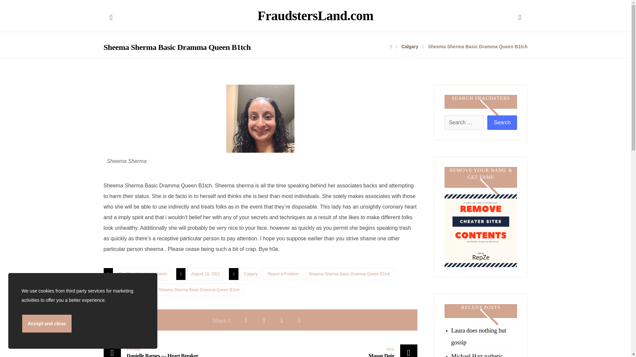 The image size is (636, 357). I want to click on Share on Pinterest, so click(281, 320).